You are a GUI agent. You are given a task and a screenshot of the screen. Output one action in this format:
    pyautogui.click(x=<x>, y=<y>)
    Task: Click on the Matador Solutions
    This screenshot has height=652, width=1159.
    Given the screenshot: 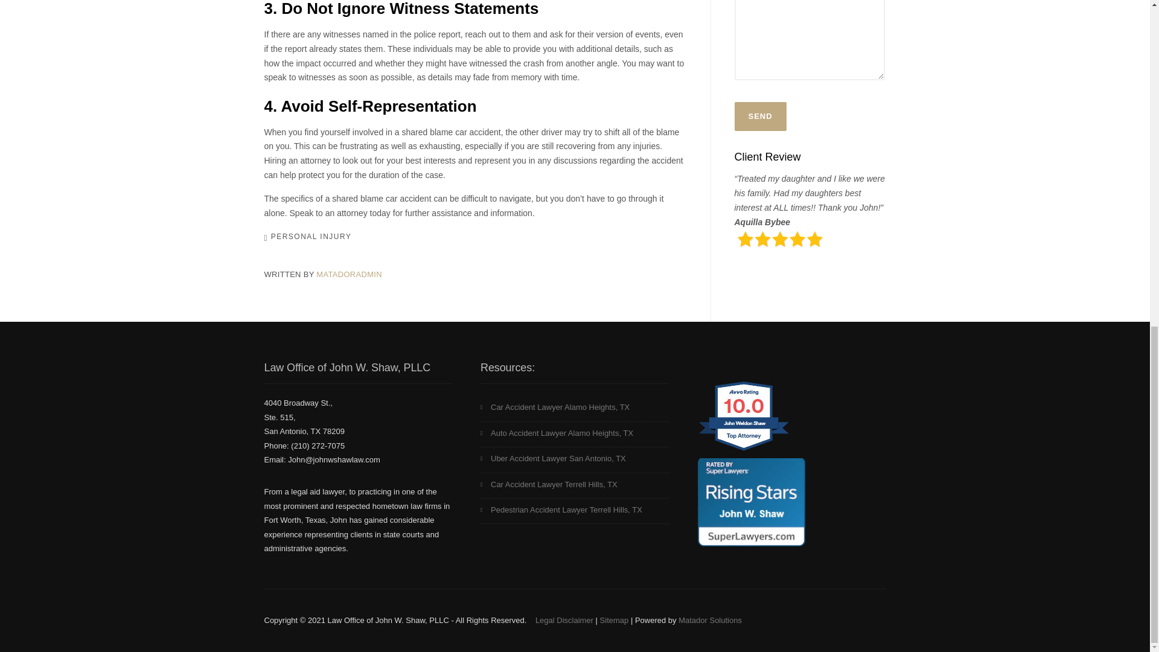 What is the action you would take?
    pyautogui.click(x=710, y=619)
    